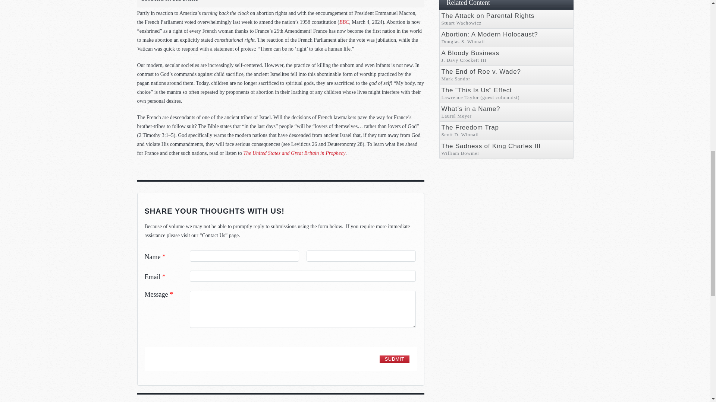  I want to click on Comment on this article, so click(169, 1).